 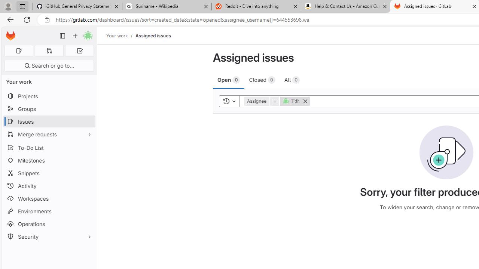 What do you see at coordinates (77, 7) in the screenshot?
I see `GitHub General Privacy Statement - GitHub Docs` at bounding box center [77, 7].